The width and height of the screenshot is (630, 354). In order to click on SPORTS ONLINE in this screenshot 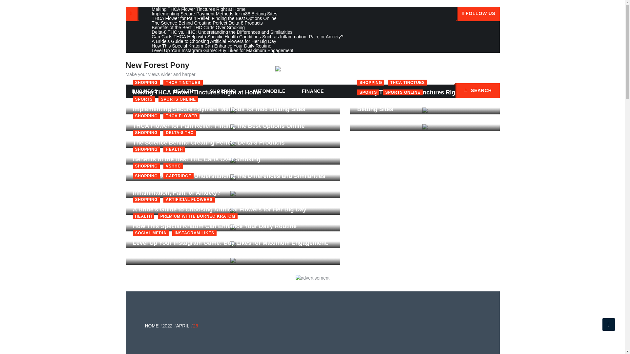, I will do `click(403, 92)`.